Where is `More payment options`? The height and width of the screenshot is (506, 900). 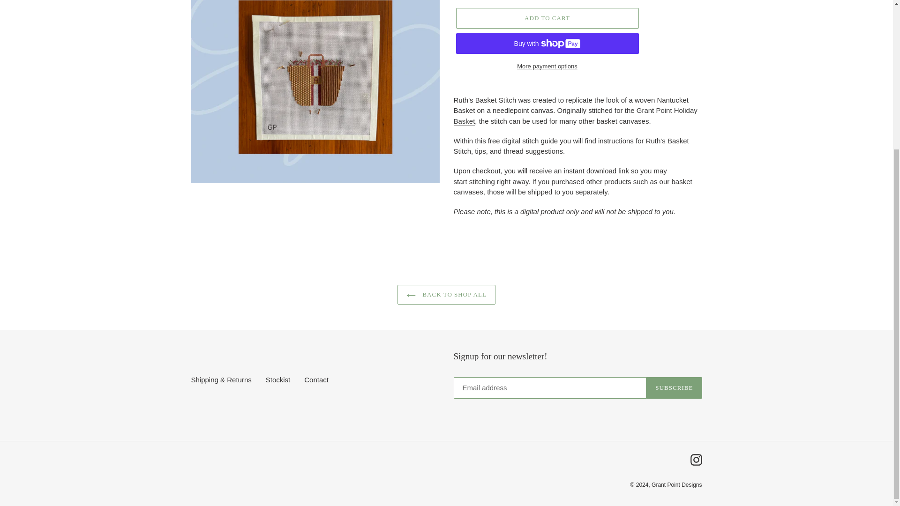
More payment options is located at coordinates (547, 67).